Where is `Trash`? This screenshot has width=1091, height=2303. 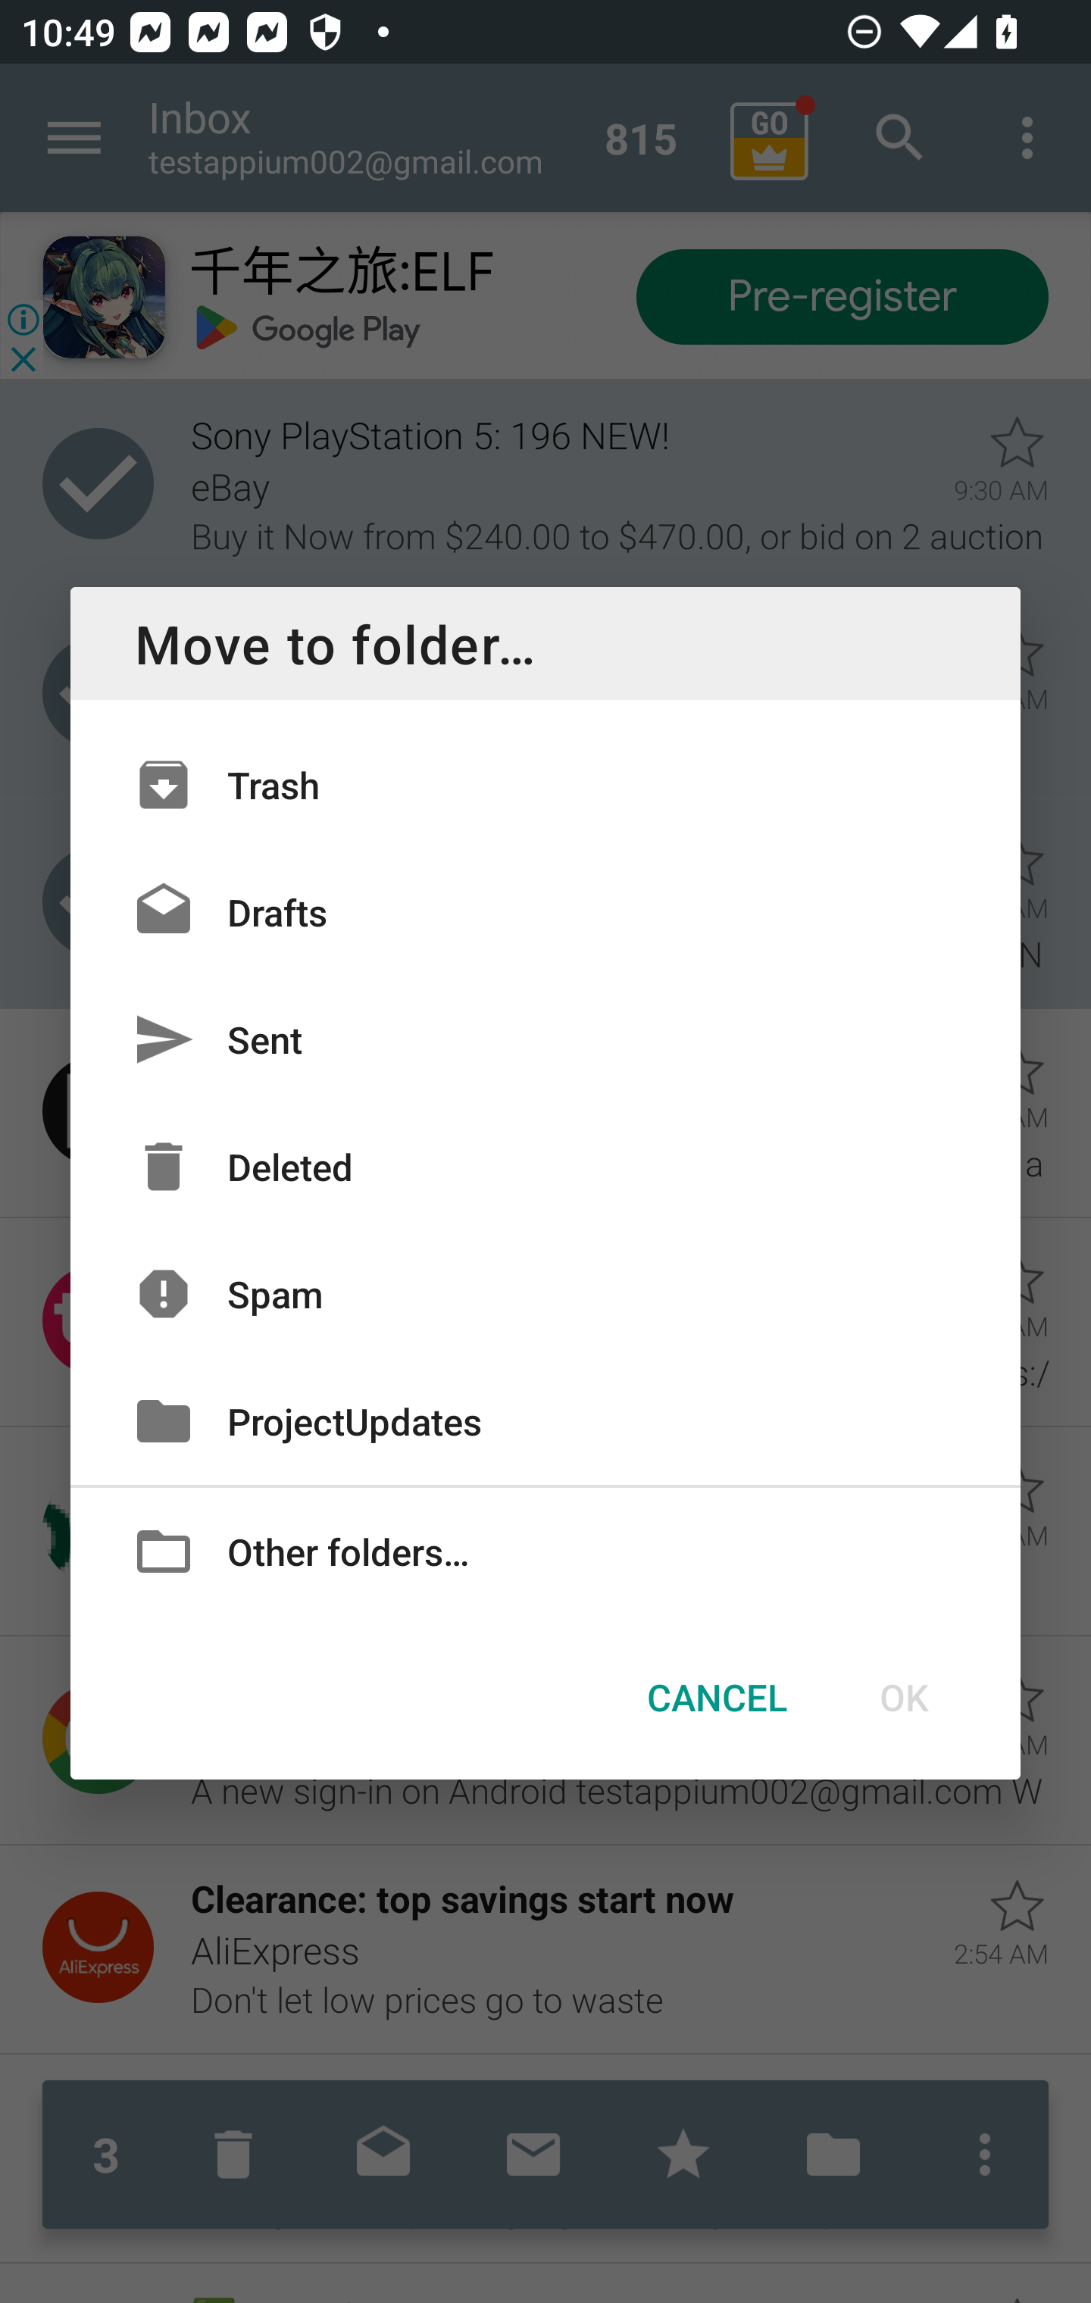
Trash is located at coordinates (545, 783).